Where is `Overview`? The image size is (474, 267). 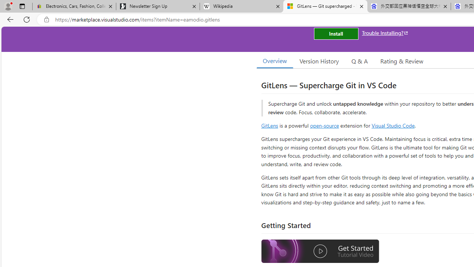
Overview is located at coordinates (275, 61).